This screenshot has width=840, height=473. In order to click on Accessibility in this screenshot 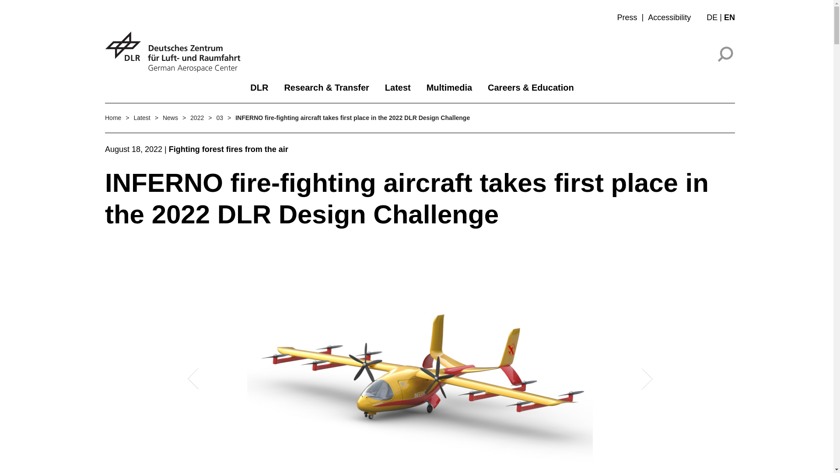, I will do `click(669, 18)`.